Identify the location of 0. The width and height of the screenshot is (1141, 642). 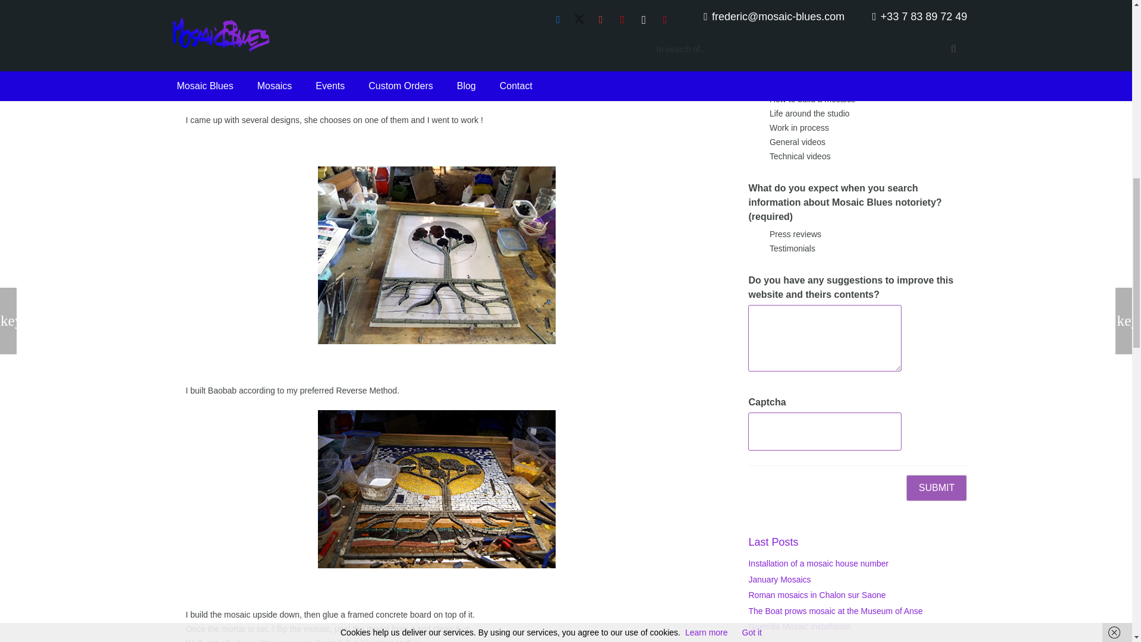
(754, 70).